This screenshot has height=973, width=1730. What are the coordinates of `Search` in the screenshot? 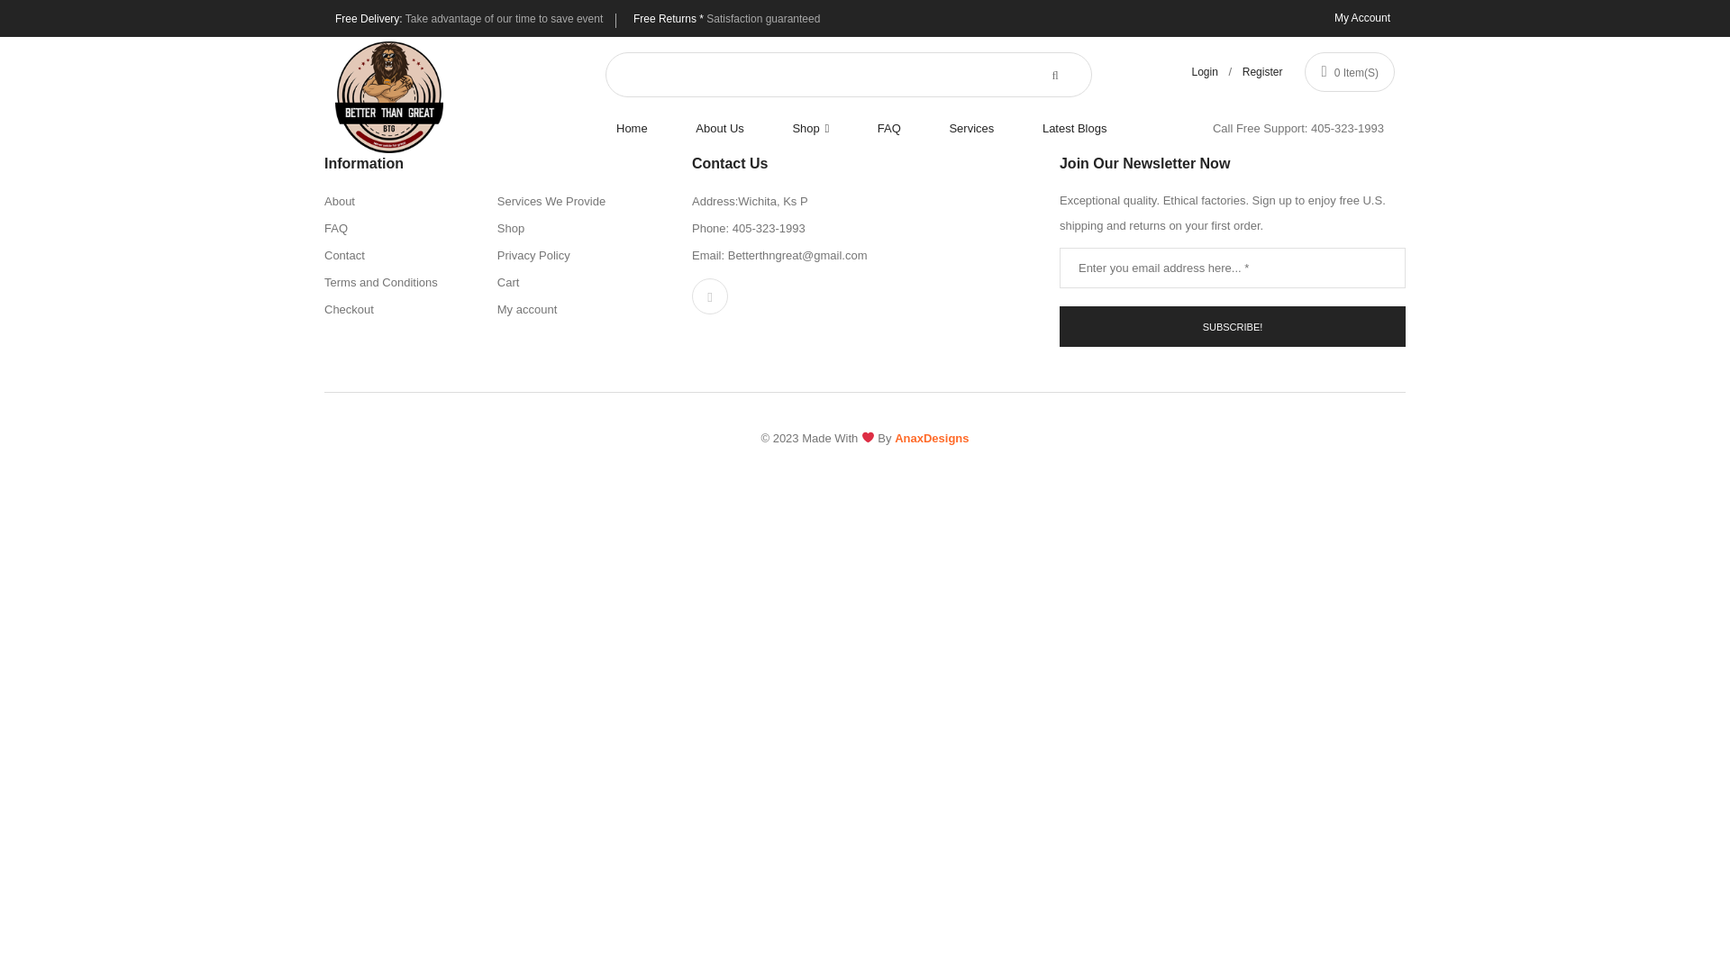 It's located at (224, 97).